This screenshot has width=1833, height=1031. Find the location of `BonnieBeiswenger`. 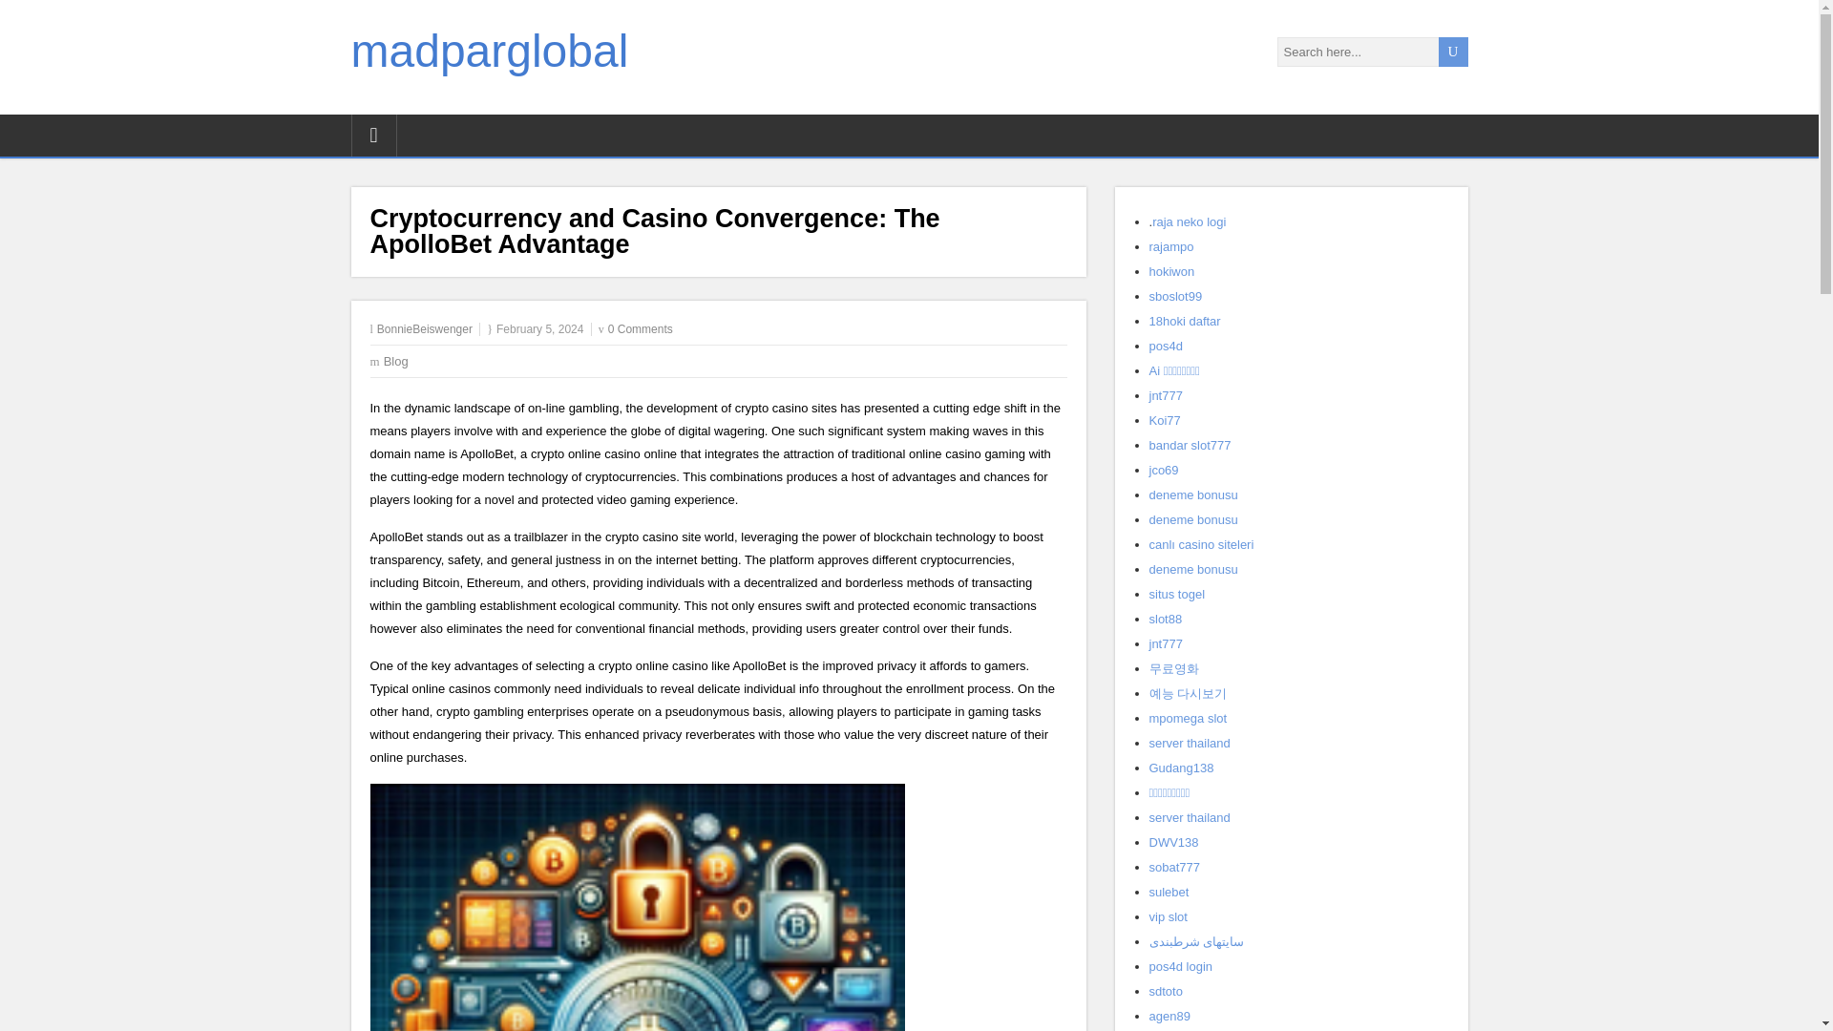

BonnieBeiswenger is located at coordinates (425, 329).